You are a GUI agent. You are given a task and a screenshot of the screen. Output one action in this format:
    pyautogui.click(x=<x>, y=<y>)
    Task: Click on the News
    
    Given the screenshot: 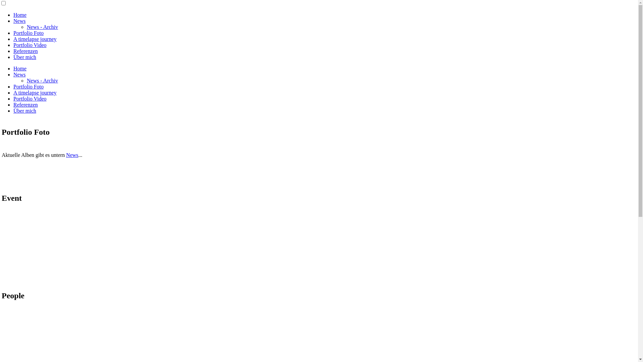 What is the action you would take?
    pyautogui.click(x=72, y=155)
    